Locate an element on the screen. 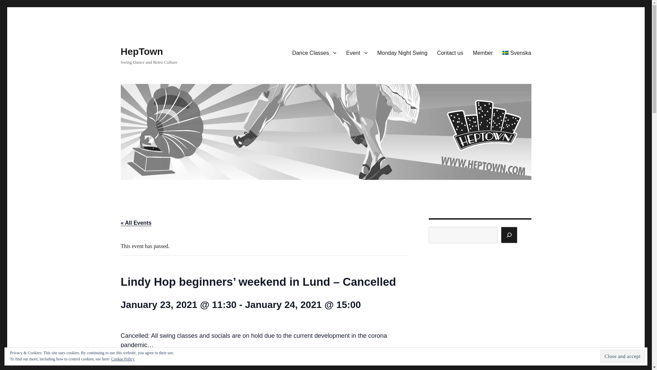 The width and height of the screenshot is (657, 370). Member is located at coordinates (483, 52).